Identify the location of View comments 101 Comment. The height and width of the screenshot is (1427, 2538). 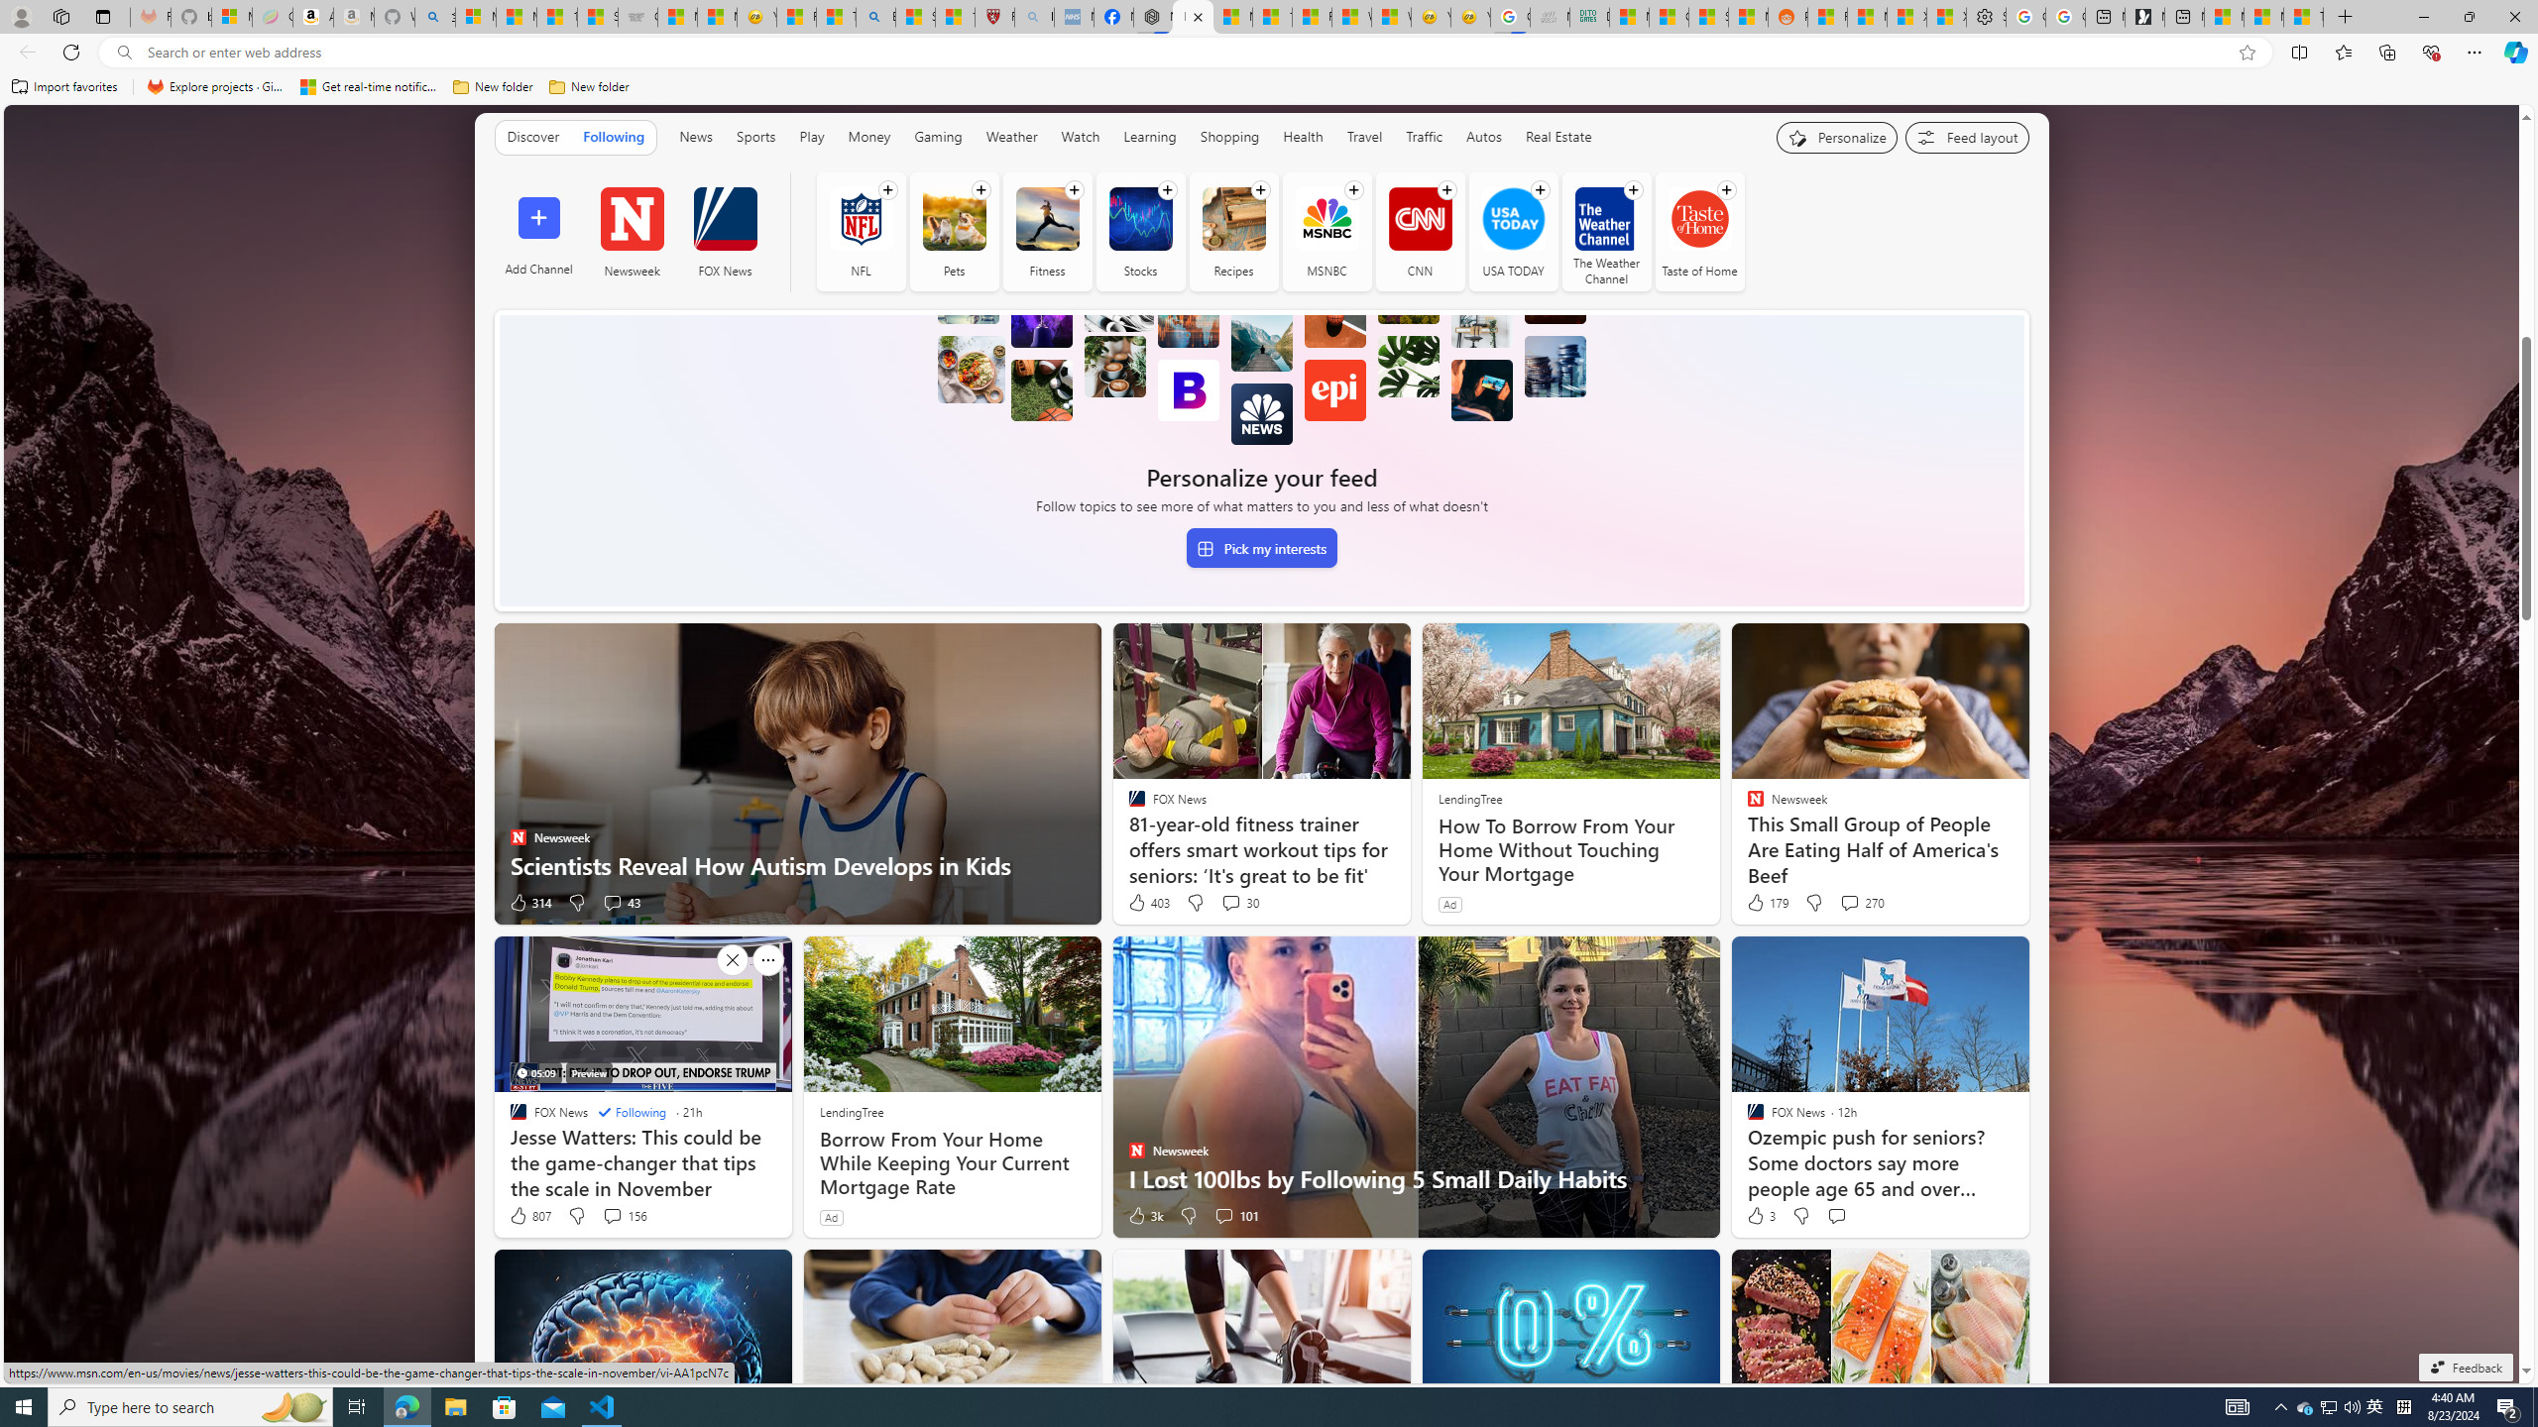
(1235, 1215).